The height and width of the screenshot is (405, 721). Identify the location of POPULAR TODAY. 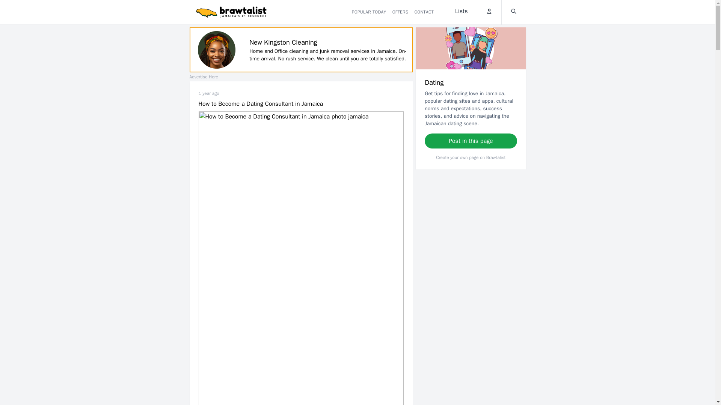
(369, 12).